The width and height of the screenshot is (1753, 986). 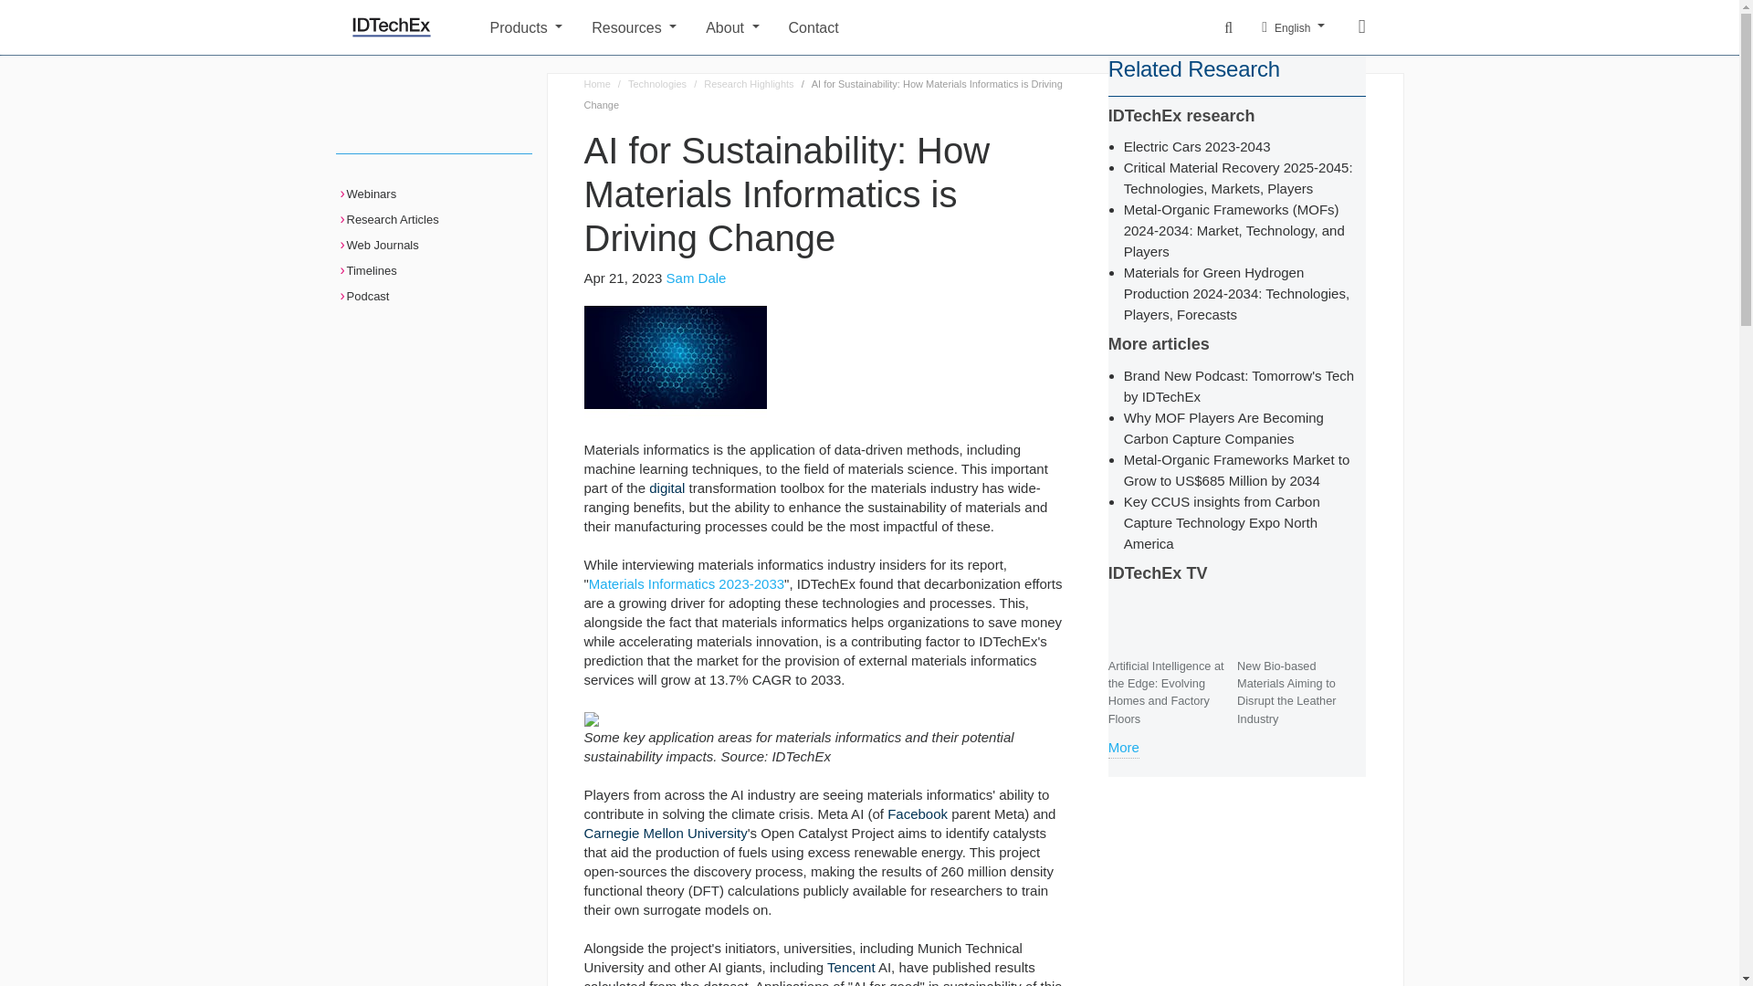 What do you see at coordinates (988, 26) in the screenshot?
I see `Contact` at bounding box center [988, 26].